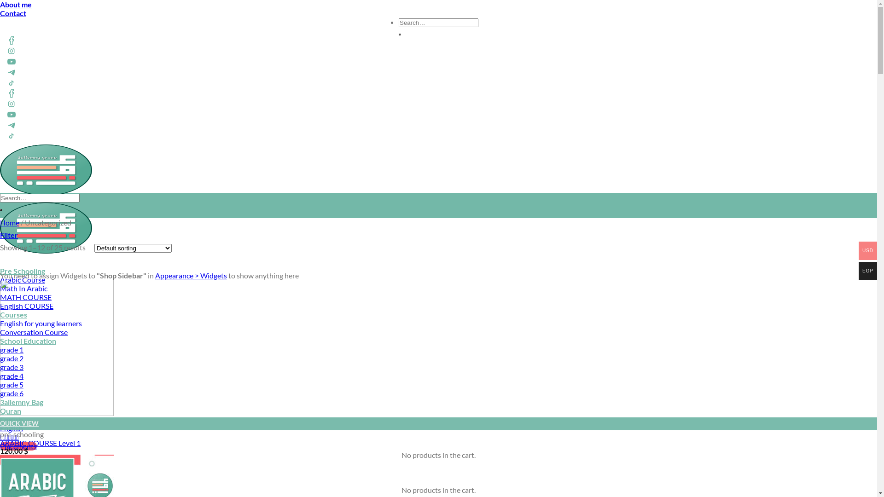 The image size is (884, 497). Describe the element at coordinates (23, 271) in the screenshot. I see `Pre Schooling` at that location.